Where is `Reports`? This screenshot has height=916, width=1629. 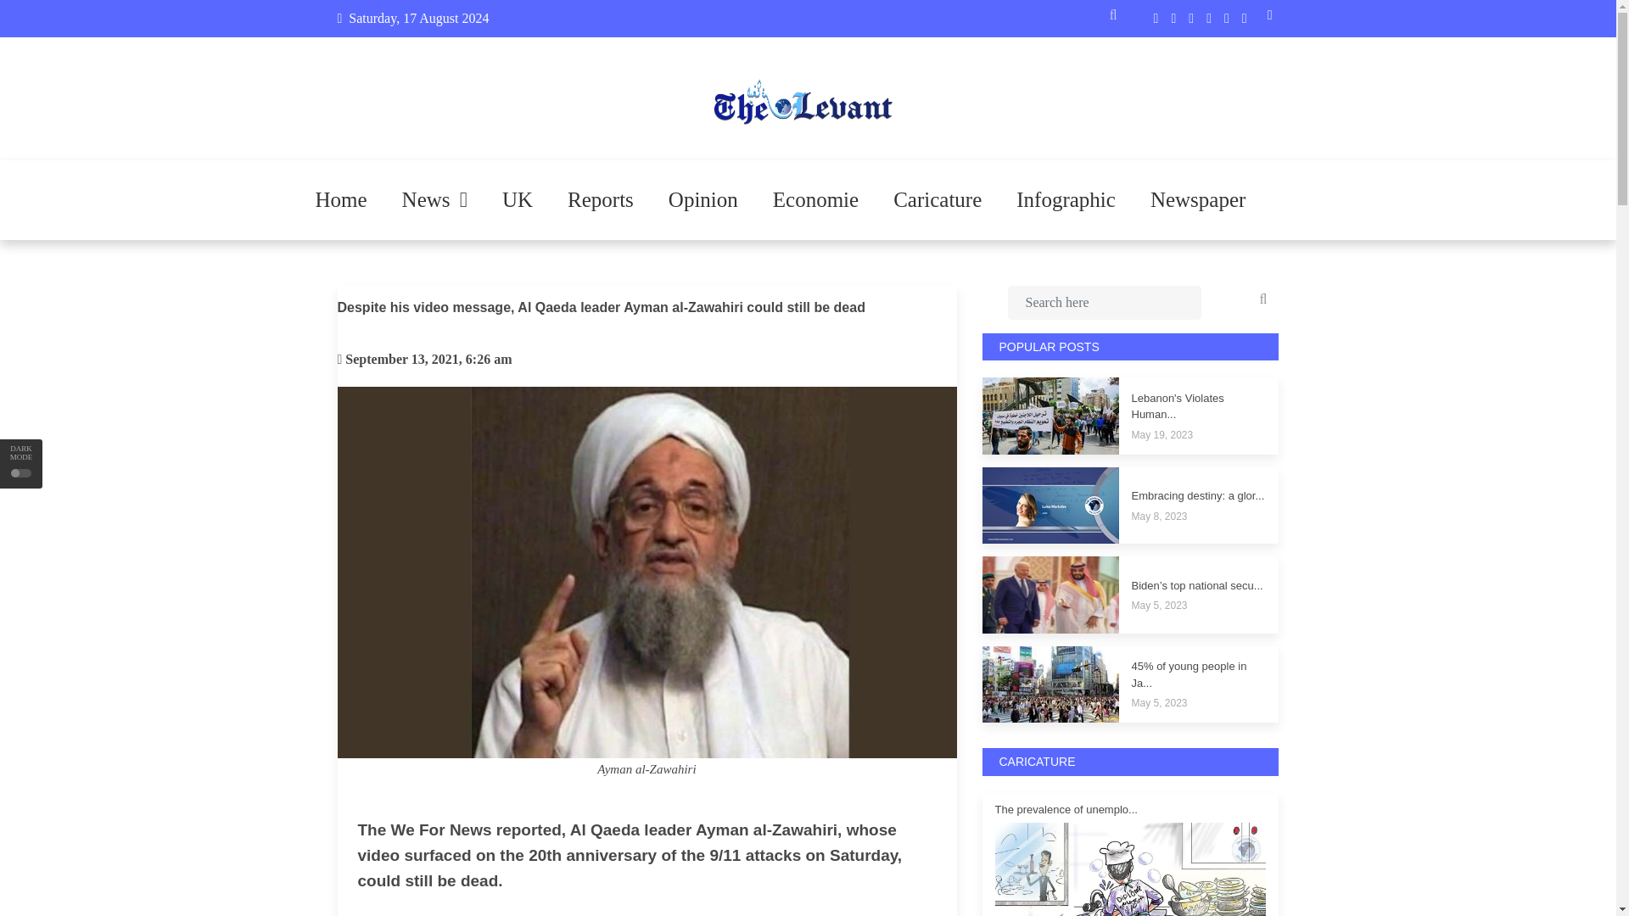
Reports is located at coordinates (600, 200).